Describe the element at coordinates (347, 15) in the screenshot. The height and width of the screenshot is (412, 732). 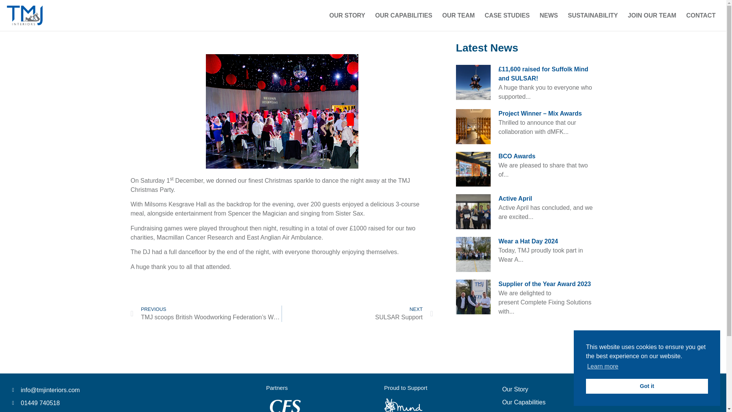
I see `OUR STORY` at that location.